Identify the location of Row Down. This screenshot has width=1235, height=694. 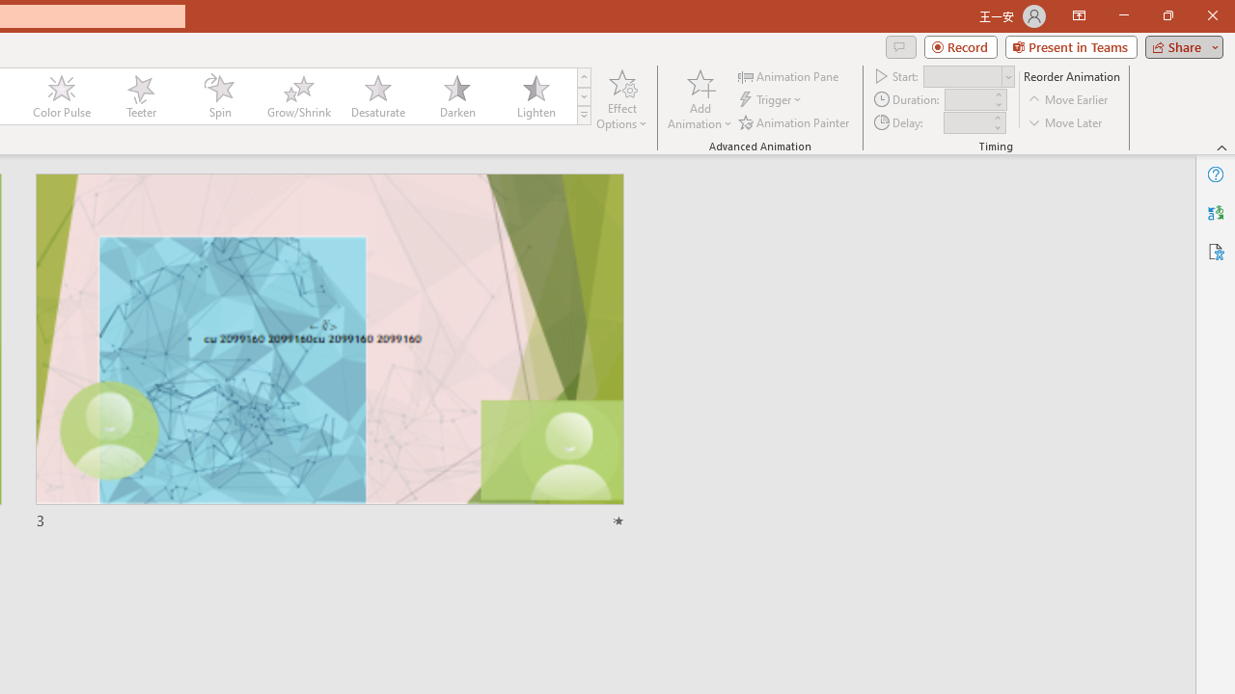
(584, 96).